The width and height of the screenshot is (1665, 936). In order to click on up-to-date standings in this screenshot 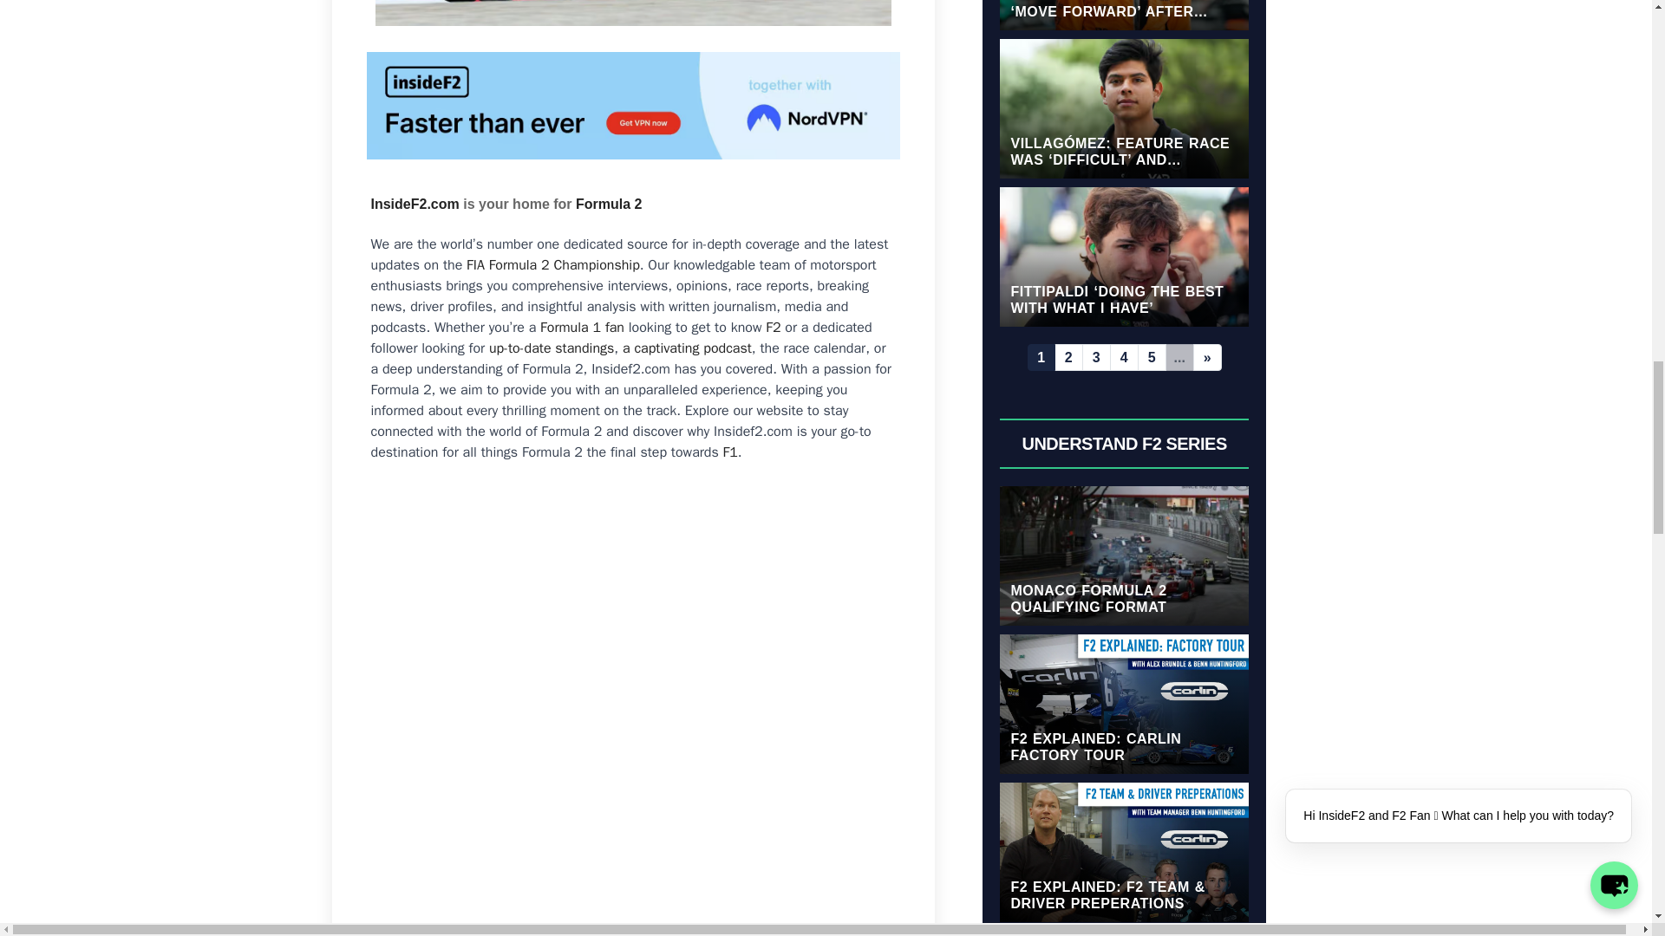, I will do `click(552, 348)`.